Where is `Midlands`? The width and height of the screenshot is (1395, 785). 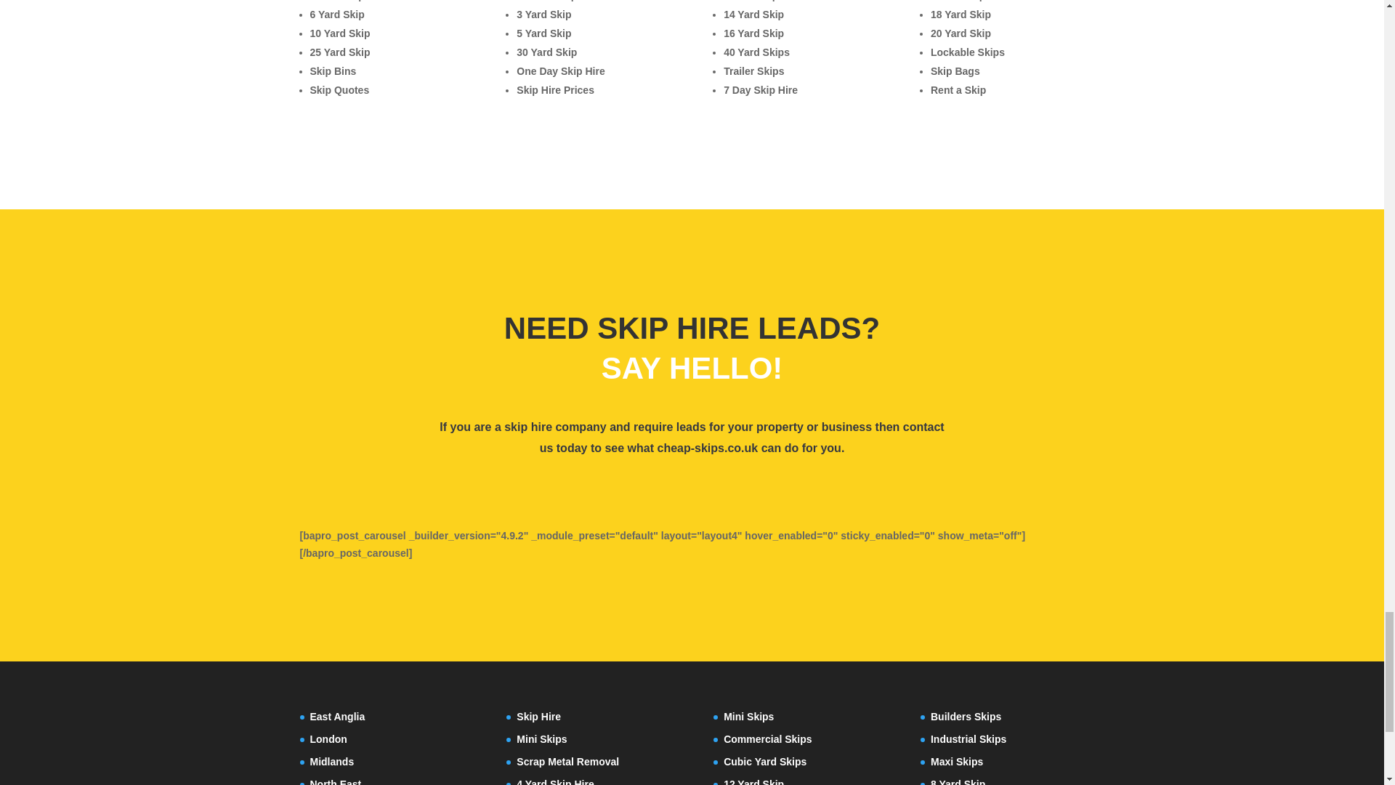 Midlands is located at coordinates (331, 762).